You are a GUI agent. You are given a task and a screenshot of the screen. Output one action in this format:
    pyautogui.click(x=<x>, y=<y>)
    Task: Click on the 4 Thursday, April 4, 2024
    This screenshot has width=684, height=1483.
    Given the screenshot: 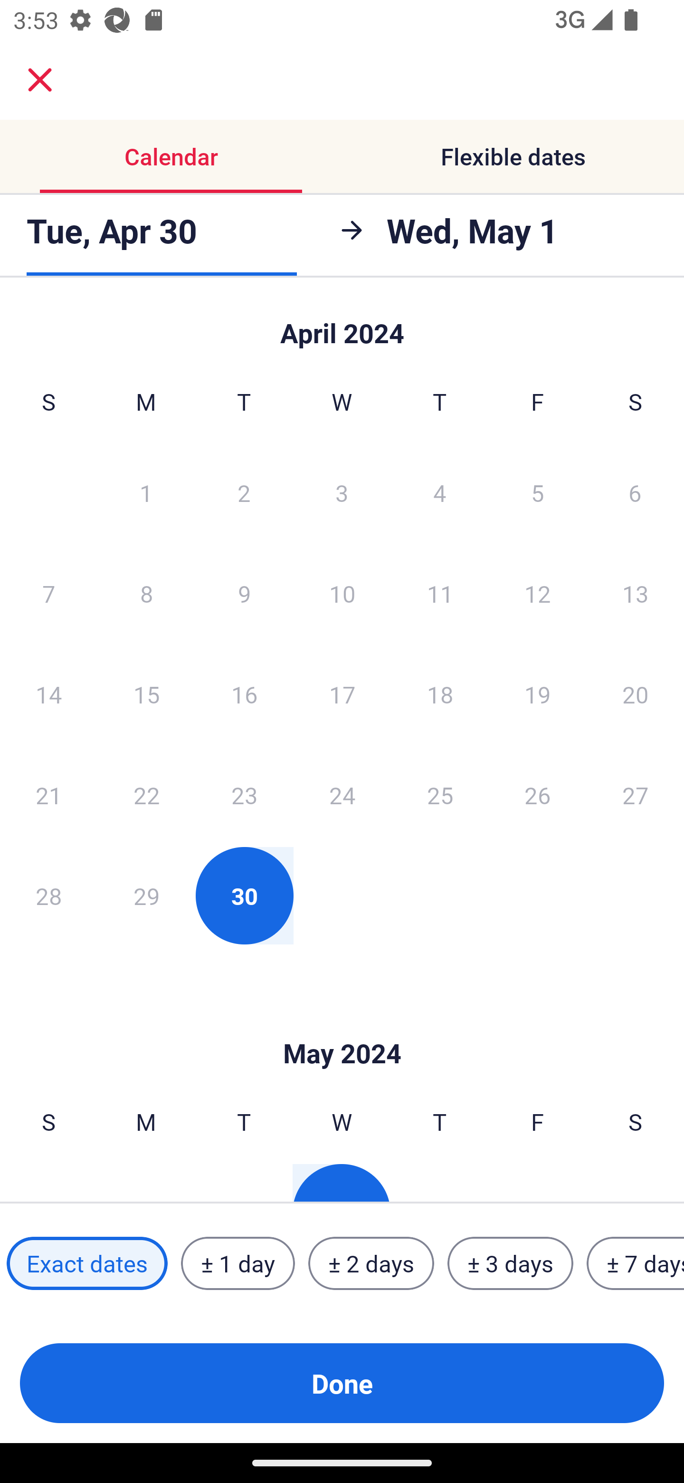 What is the action you would take?
    pyautogui.click(x=440, y=492)
    